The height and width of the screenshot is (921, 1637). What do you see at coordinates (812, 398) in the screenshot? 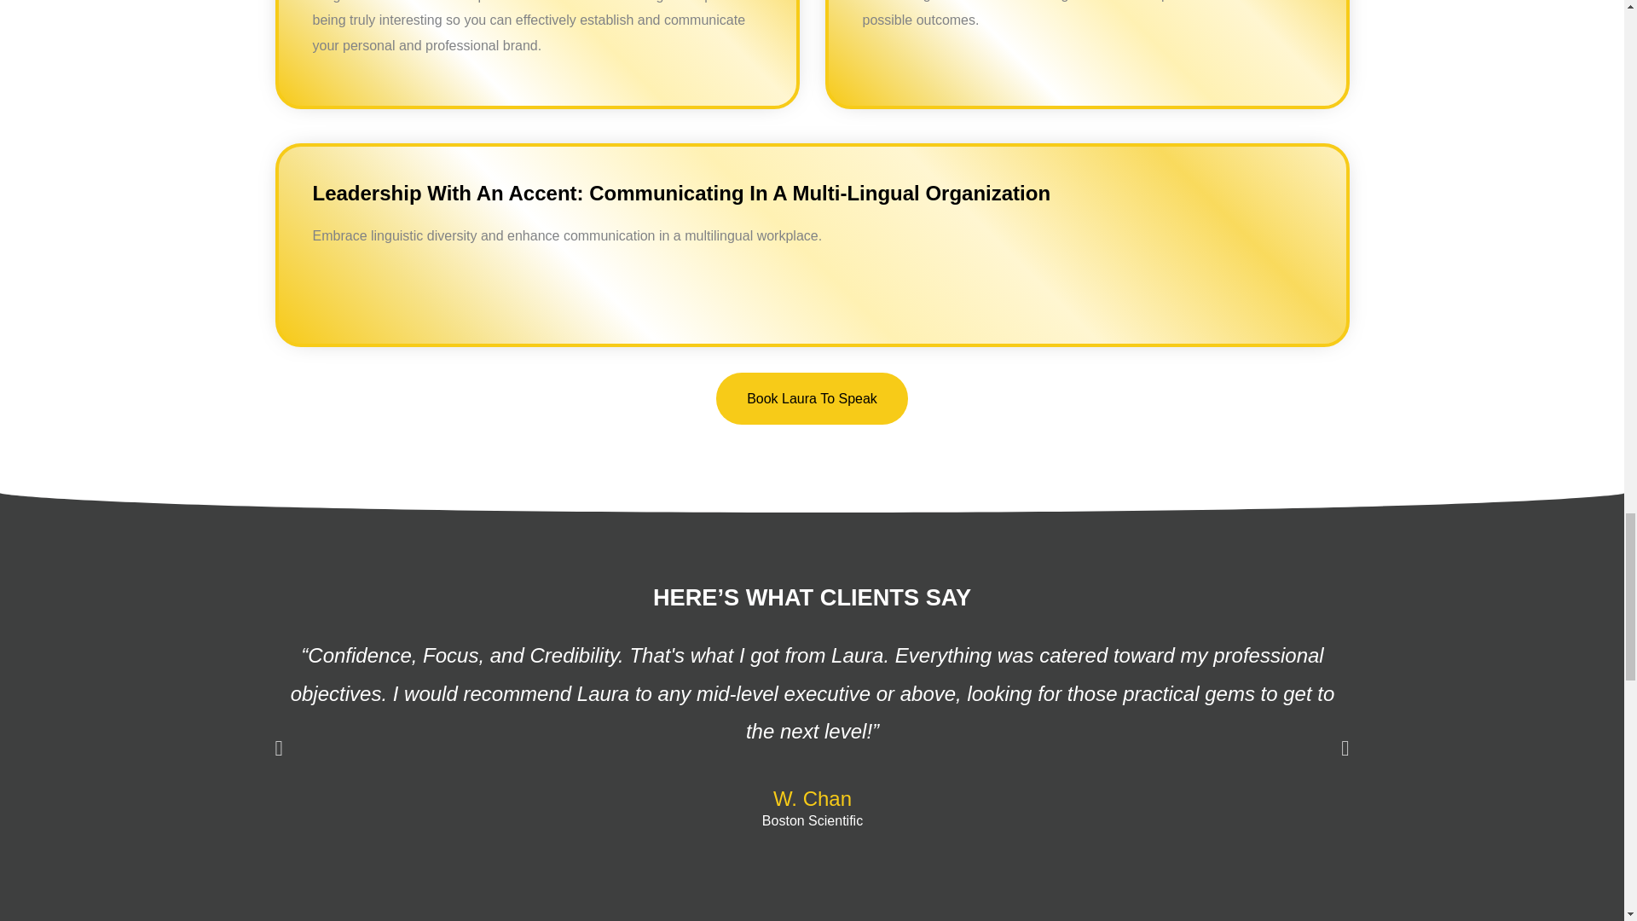
I see `Book Laura To Speak` at bounding box center [812, 398].